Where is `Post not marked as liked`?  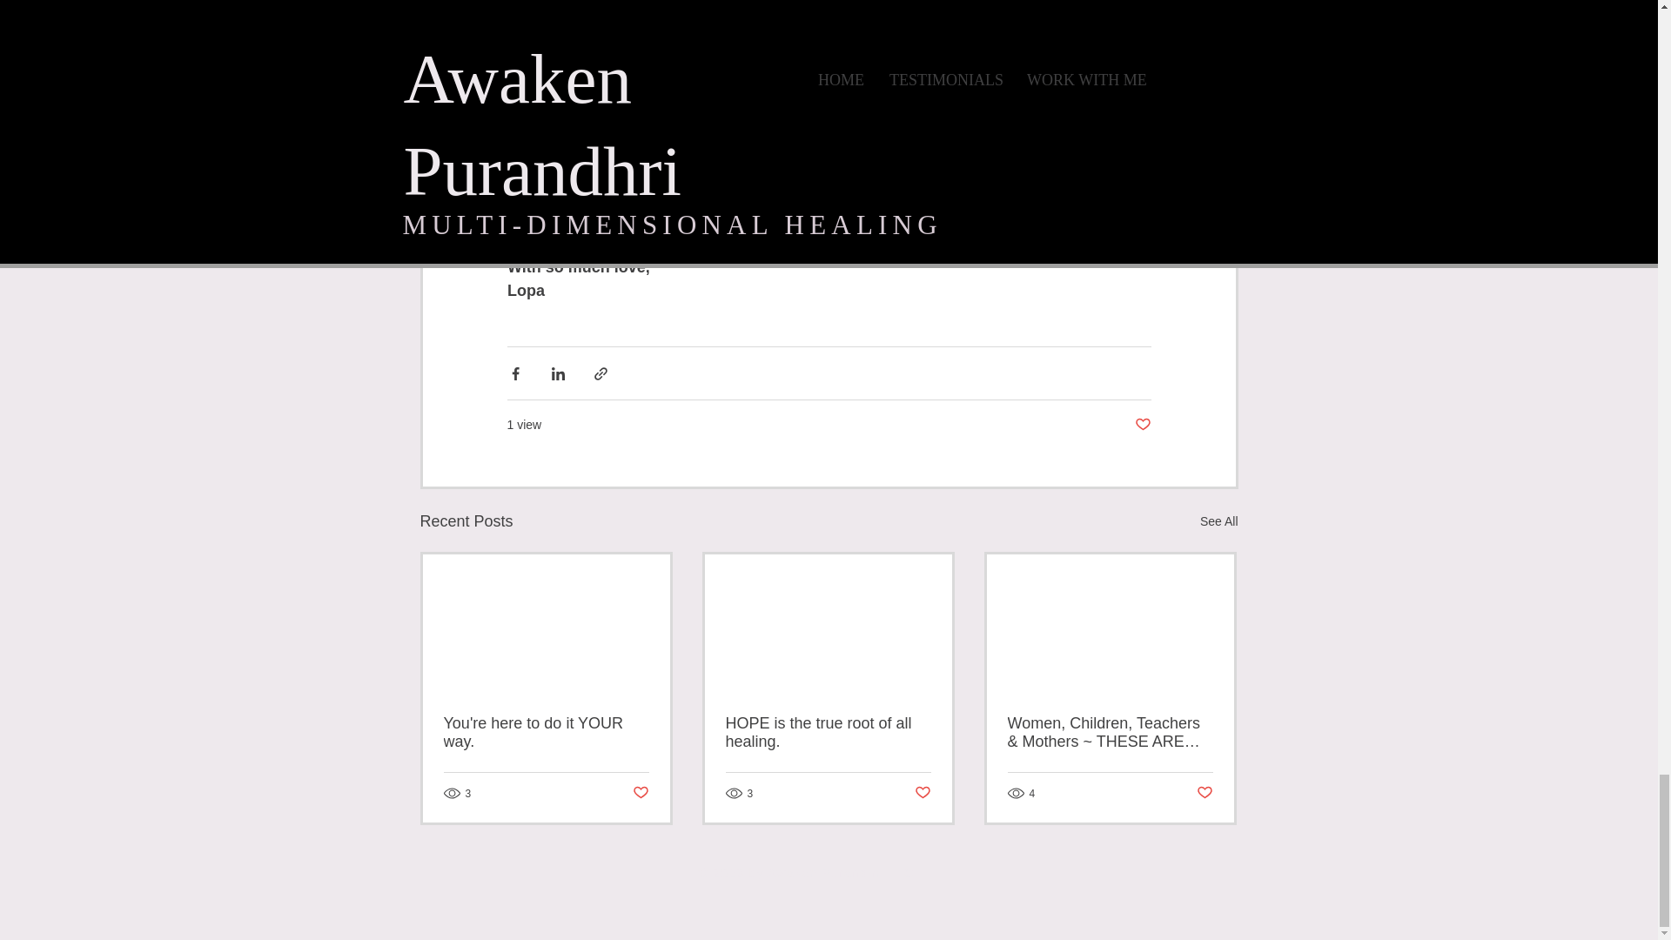 Post not marked as liked is located at coordinates (1142, 425).